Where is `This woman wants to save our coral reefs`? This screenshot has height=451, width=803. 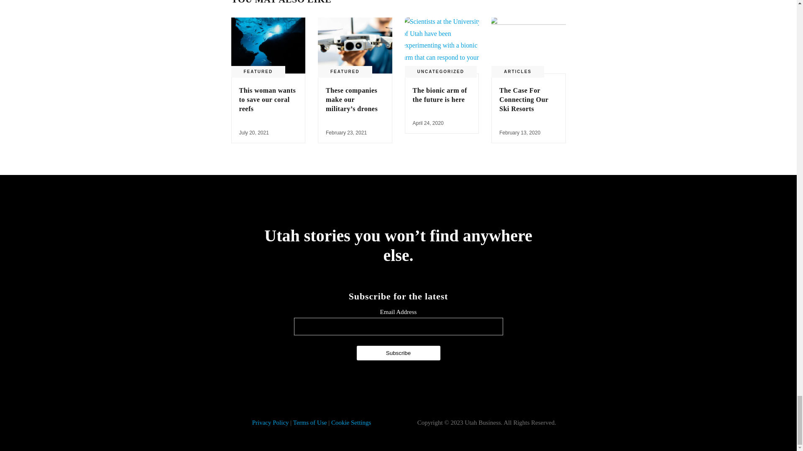
This woman wants to save our coral reefs is located at coordinates (268, 45).